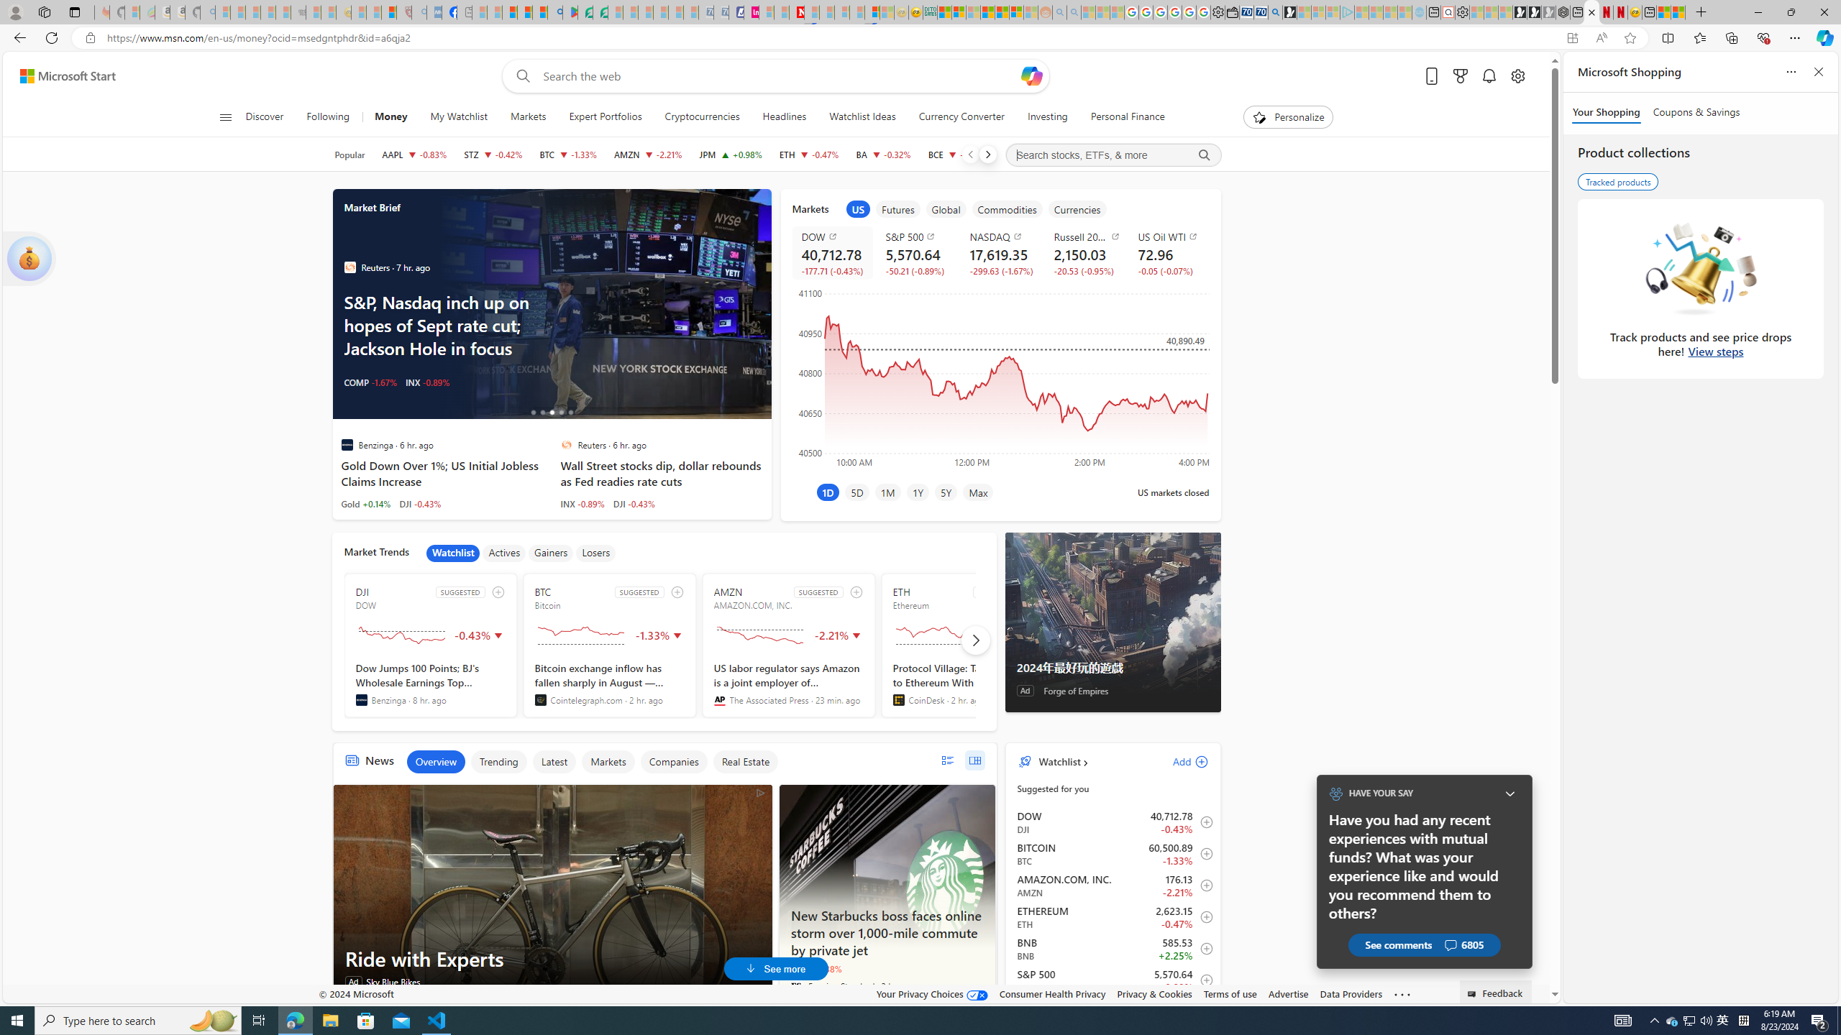  I want to click on Kinda Frugal - MSN, so click(1002, 12).